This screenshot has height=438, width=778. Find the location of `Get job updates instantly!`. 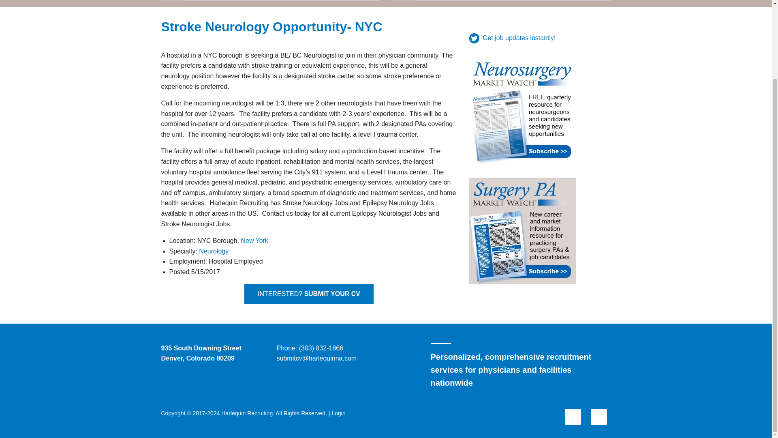

Get job updates instantly! is located at coordinates (512, 38).